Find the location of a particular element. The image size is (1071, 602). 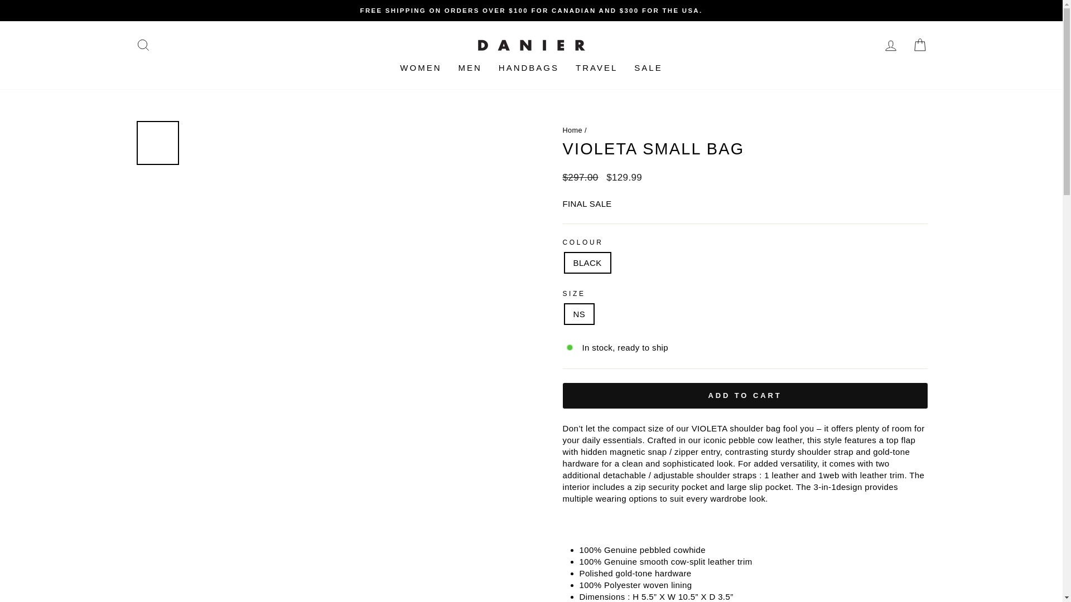

Back to the frontpage is located at coordinates (572, 129).